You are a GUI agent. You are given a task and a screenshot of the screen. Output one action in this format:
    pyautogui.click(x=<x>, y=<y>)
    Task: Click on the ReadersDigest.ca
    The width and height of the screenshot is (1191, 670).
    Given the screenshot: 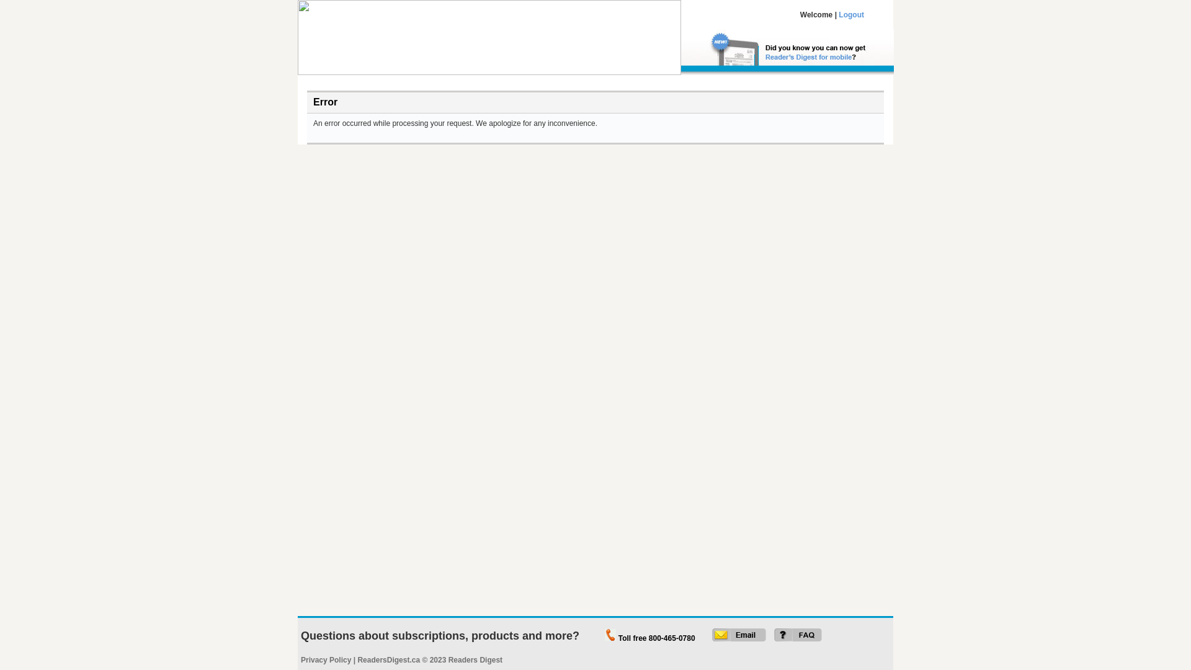 What is the action you would take?
    pyautogui.click(x=388, y=660)
    